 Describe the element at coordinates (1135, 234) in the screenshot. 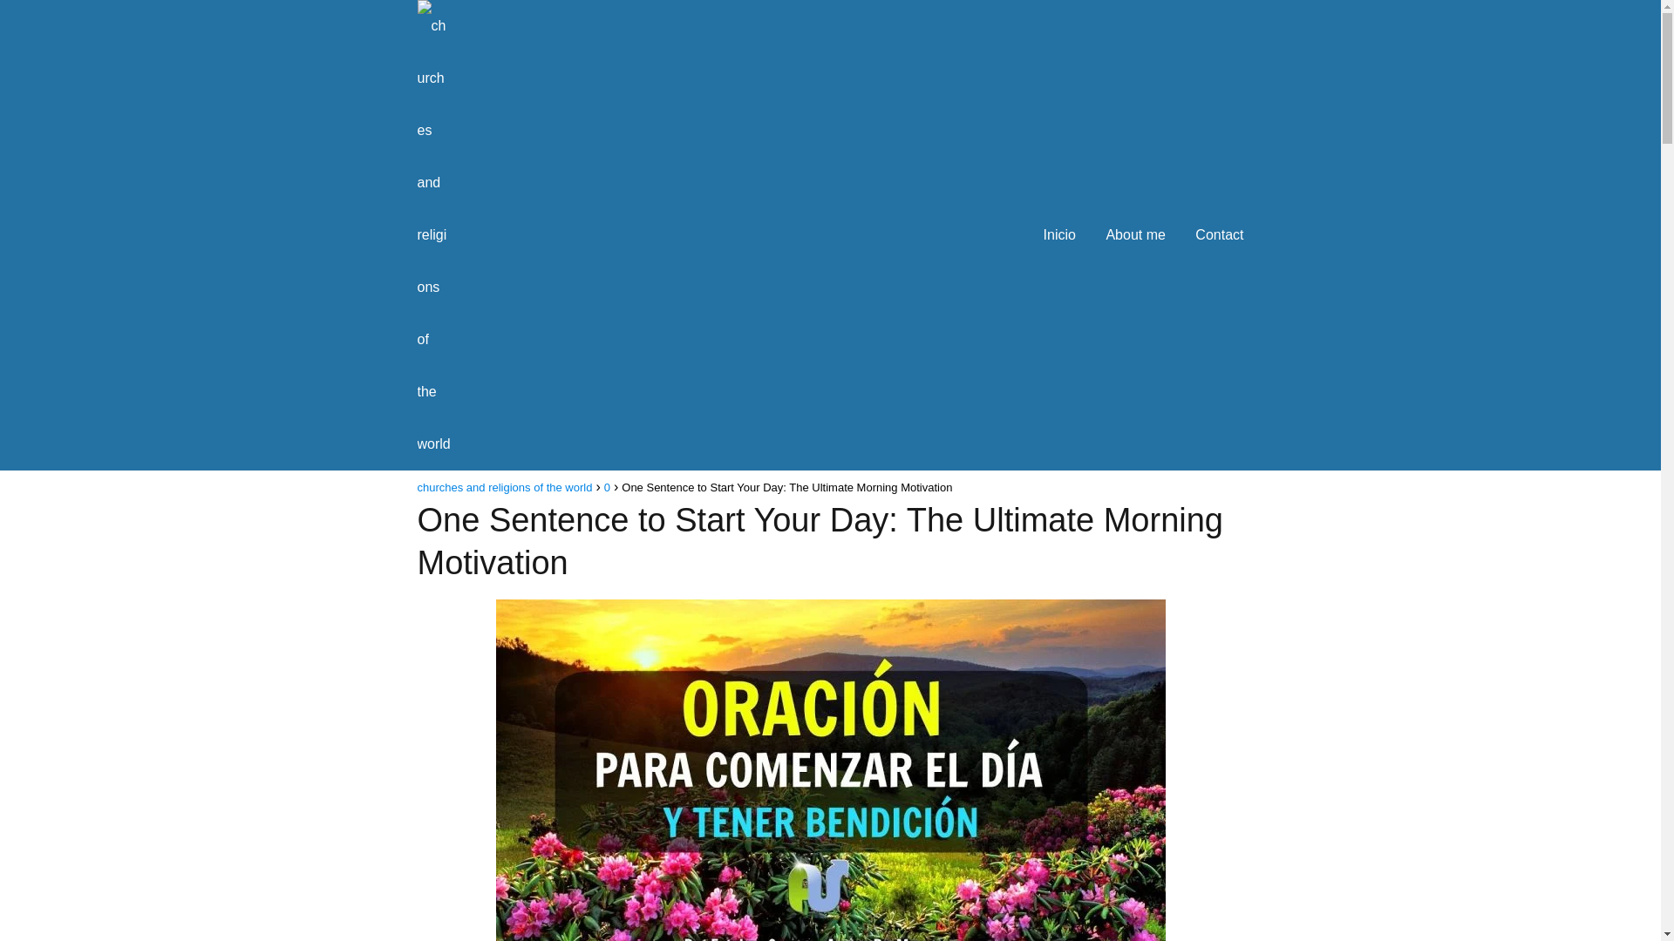

I see `About me` at that location.